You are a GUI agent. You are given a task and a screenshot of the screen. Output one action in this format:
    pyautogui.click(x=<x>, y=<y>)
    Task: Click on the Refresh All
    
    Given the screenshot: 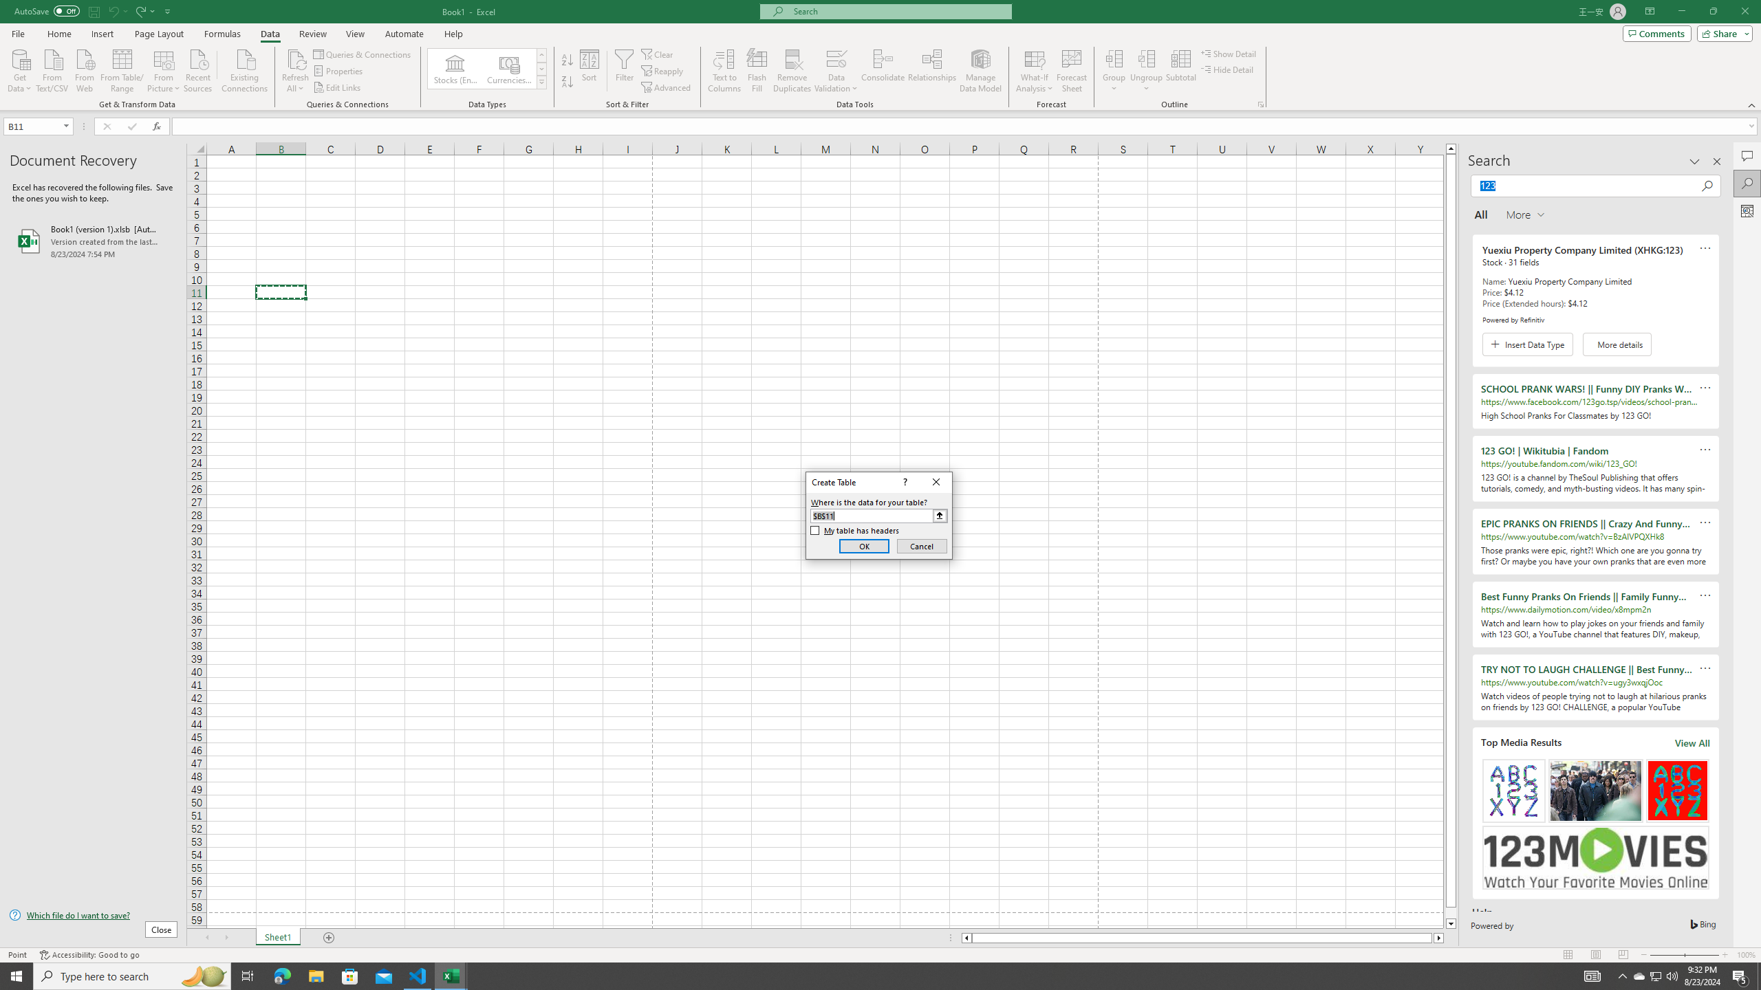 What is the action you would take?
    pyautogui.click(x=296, y=71)
    